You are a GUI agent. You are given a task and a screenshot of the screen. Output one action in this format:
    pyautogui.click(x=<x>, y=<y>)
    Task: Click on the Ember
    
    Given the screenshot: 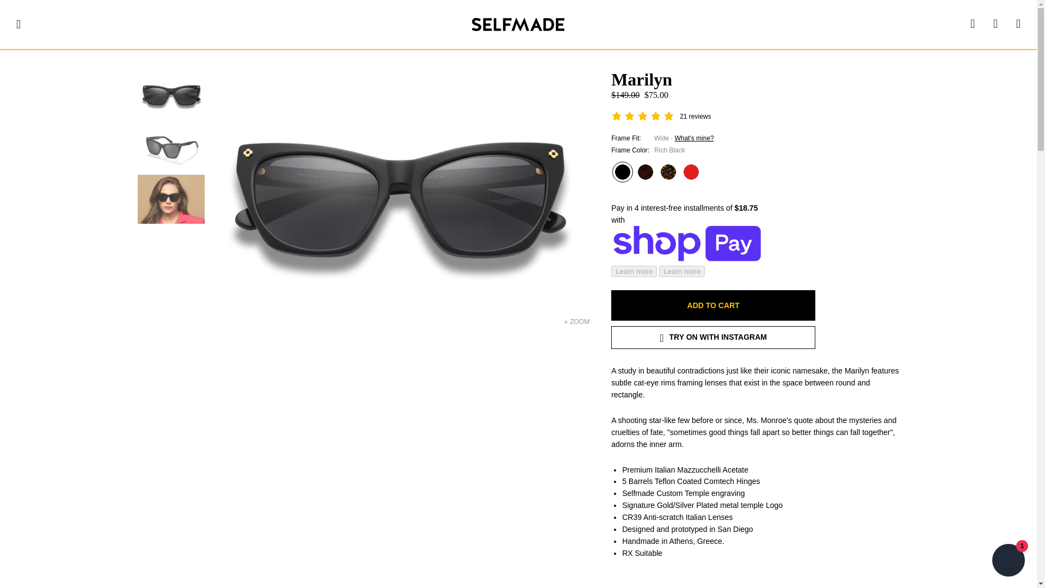 What is the action you would take?
    pyautogui.click(x=668, y=172)
    